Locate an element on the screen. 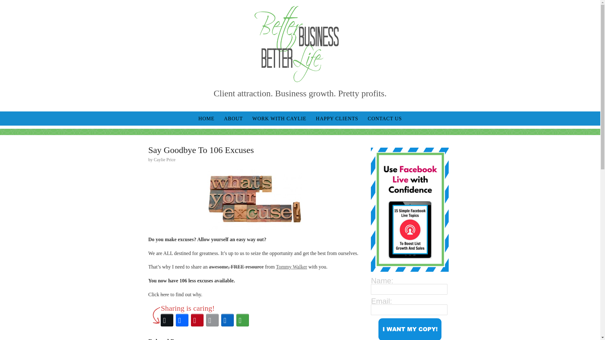  View all posts by Caylie Price is located at coordinates (164, 160).